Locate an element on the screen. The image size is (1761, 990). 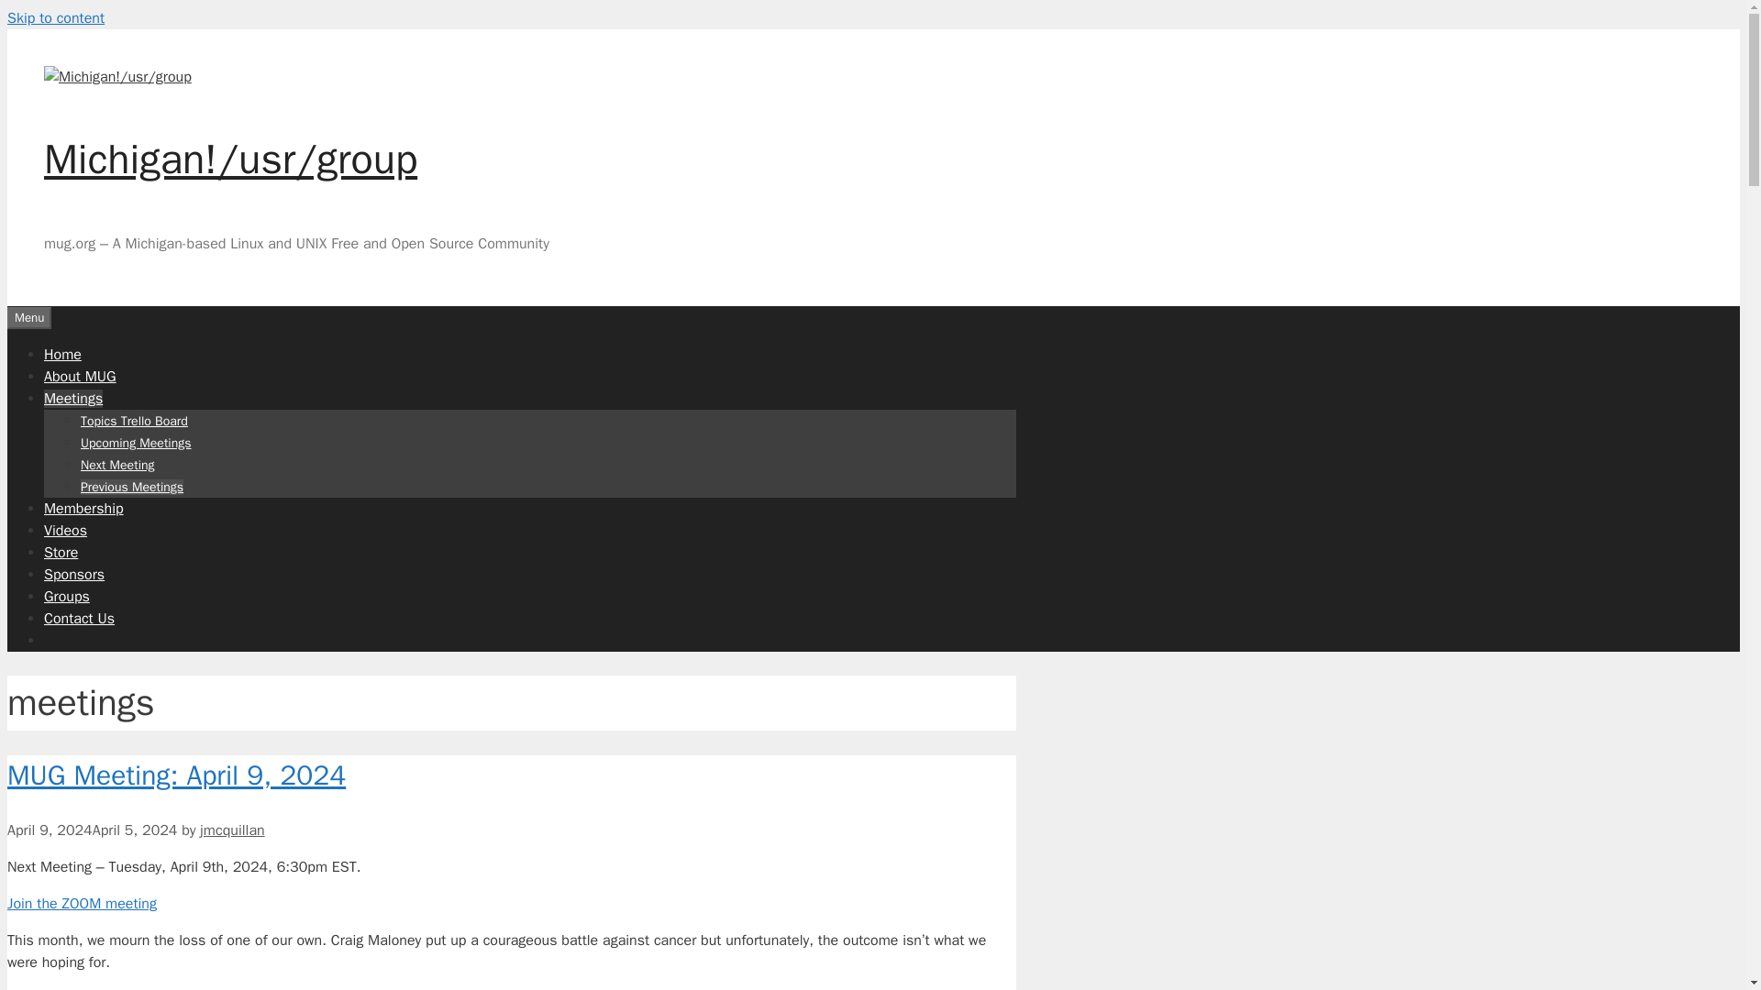
Topics Trello Board is located at coordinates (134, 420).